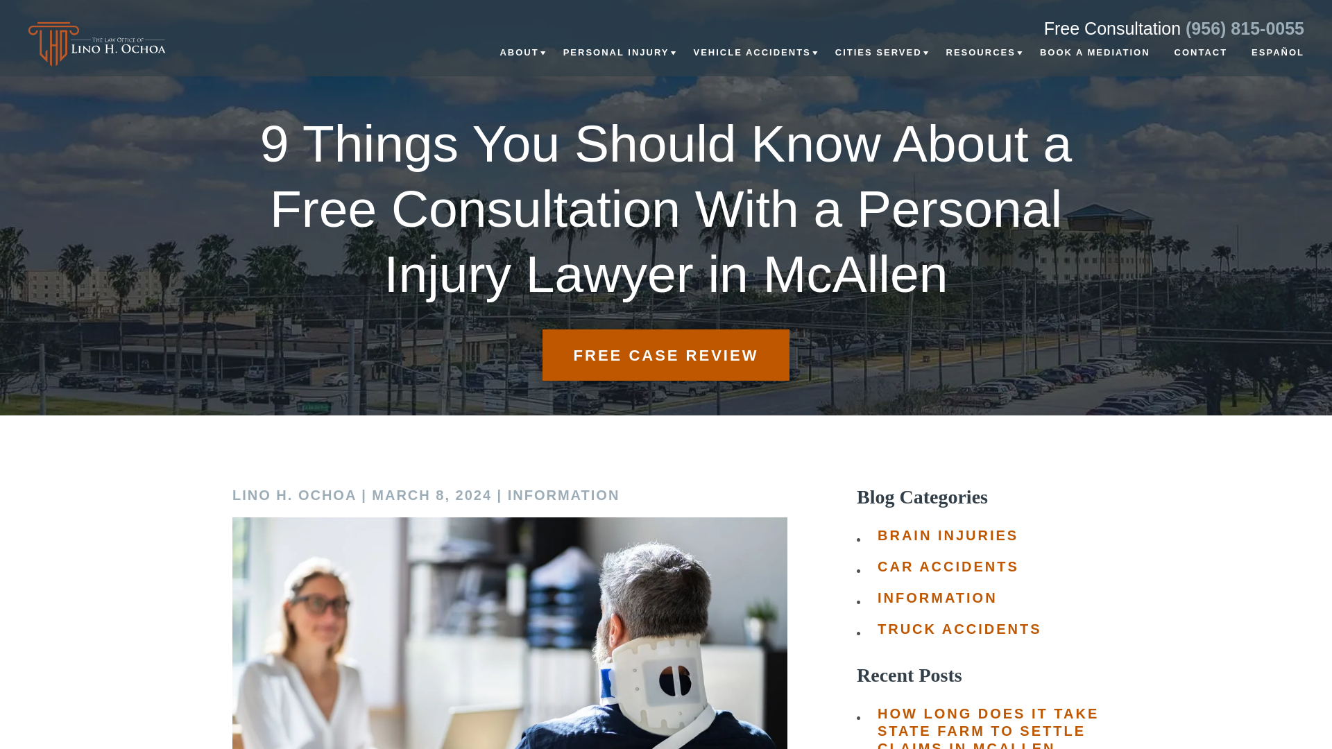 The image size is (1332, 749). What do you see at coordinates (666, 355) in the screenshot?
I see `FREE CASE REVIEW` at bounding box center [666, 355].